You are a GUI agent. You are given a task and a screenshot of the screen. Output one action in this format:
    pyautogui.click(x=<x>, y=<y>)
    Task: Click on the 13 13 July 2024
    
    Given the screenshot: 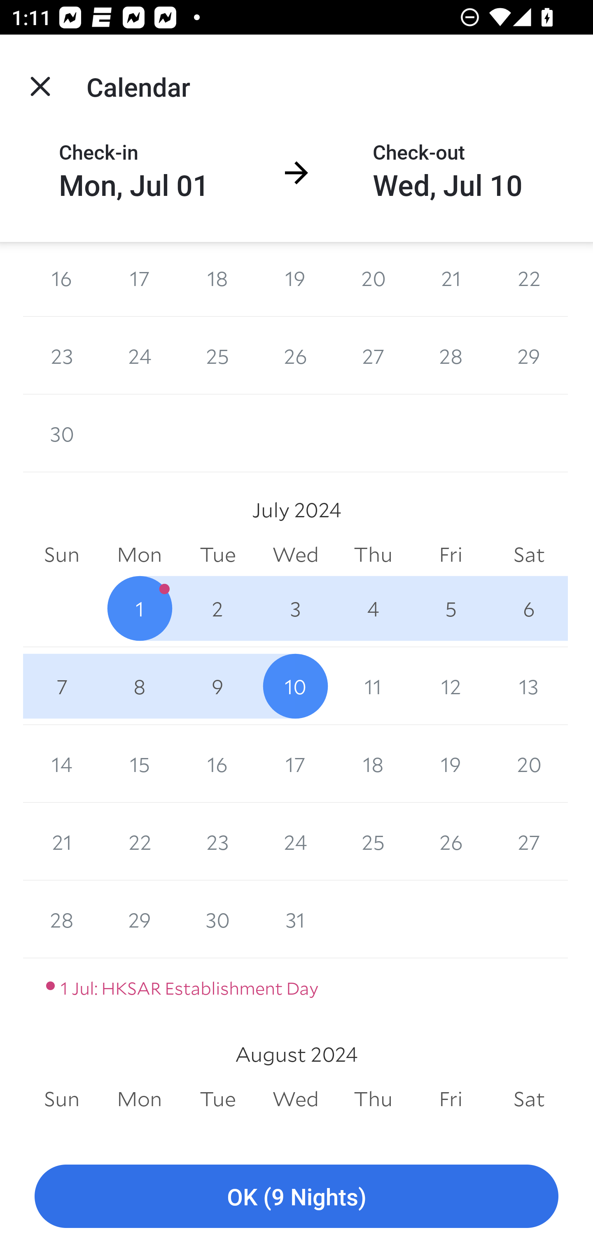 What is the action you would take?
    pyautogui.click(x=529, y=686)
    